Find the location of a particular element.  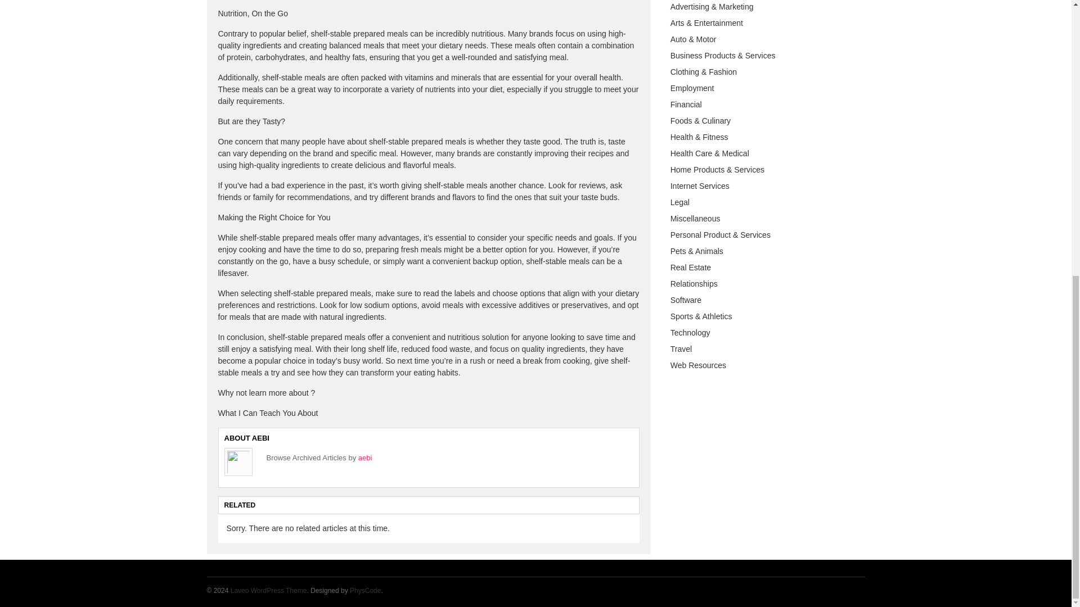

What I Can Teach You About is located at coordinates (268, 413).